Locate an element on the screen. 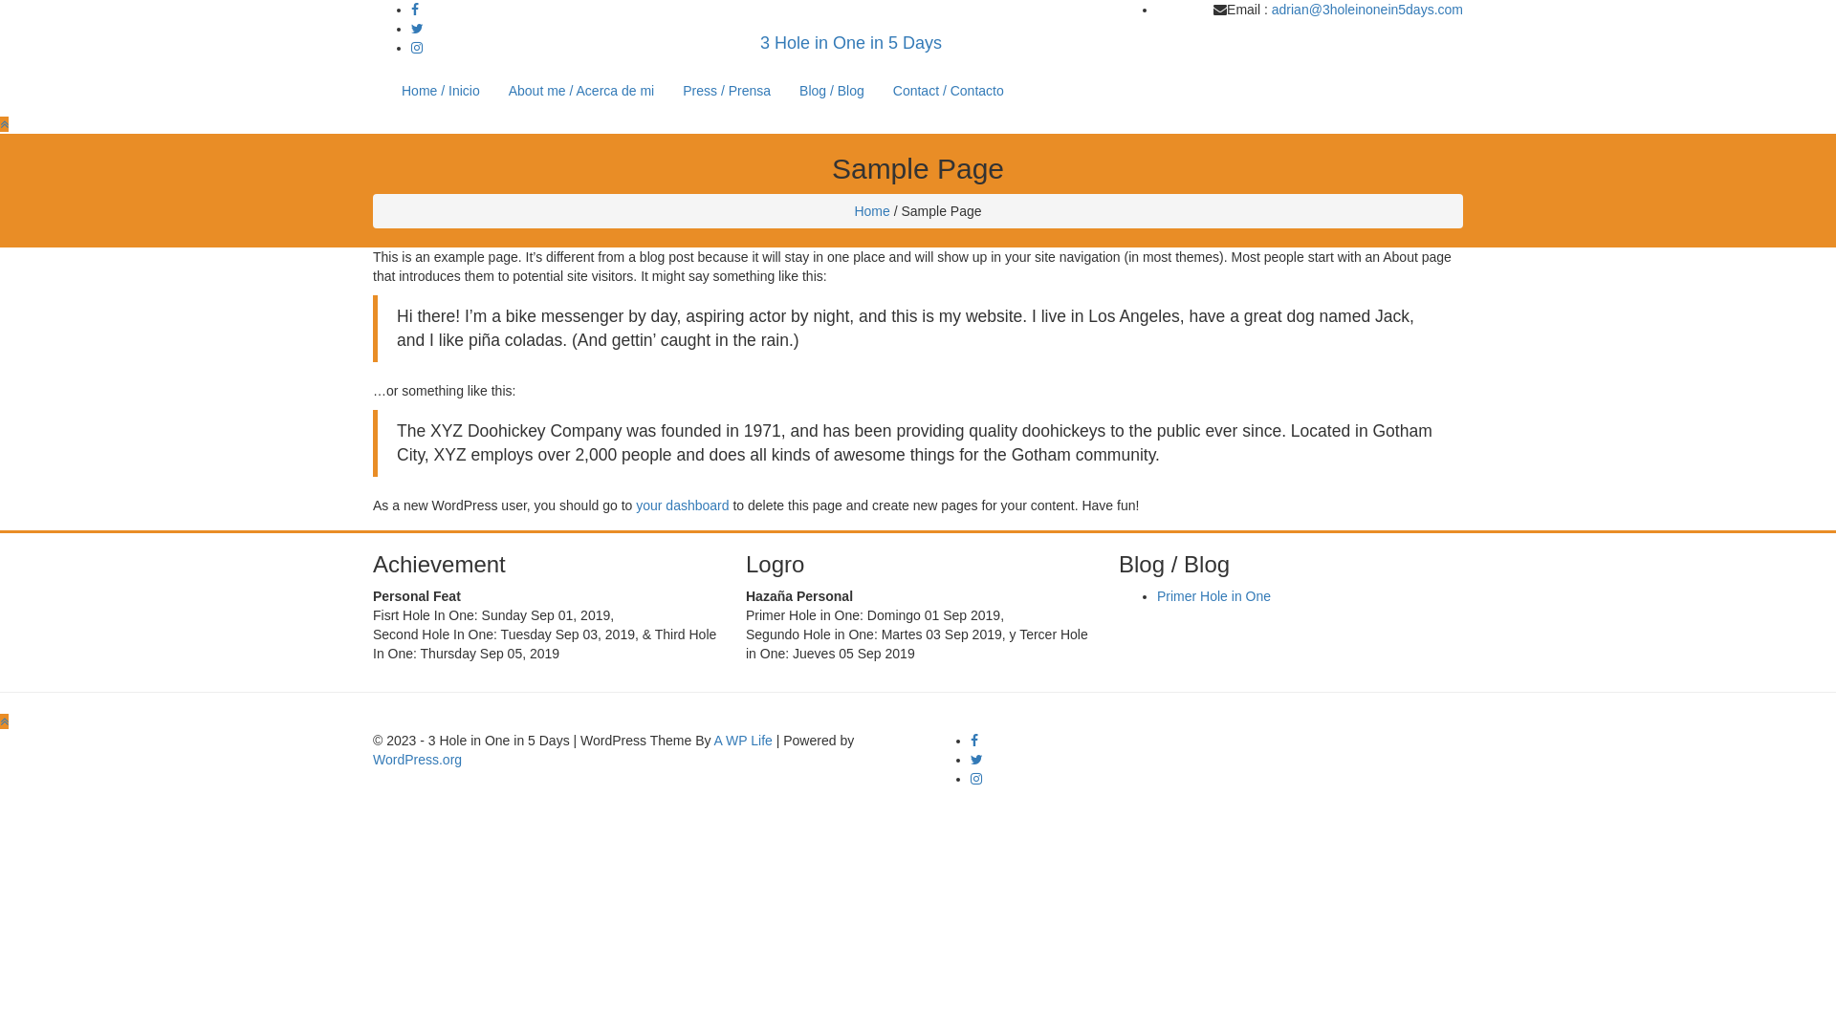  Contact / Contacto is located at coordinates (949, 91).